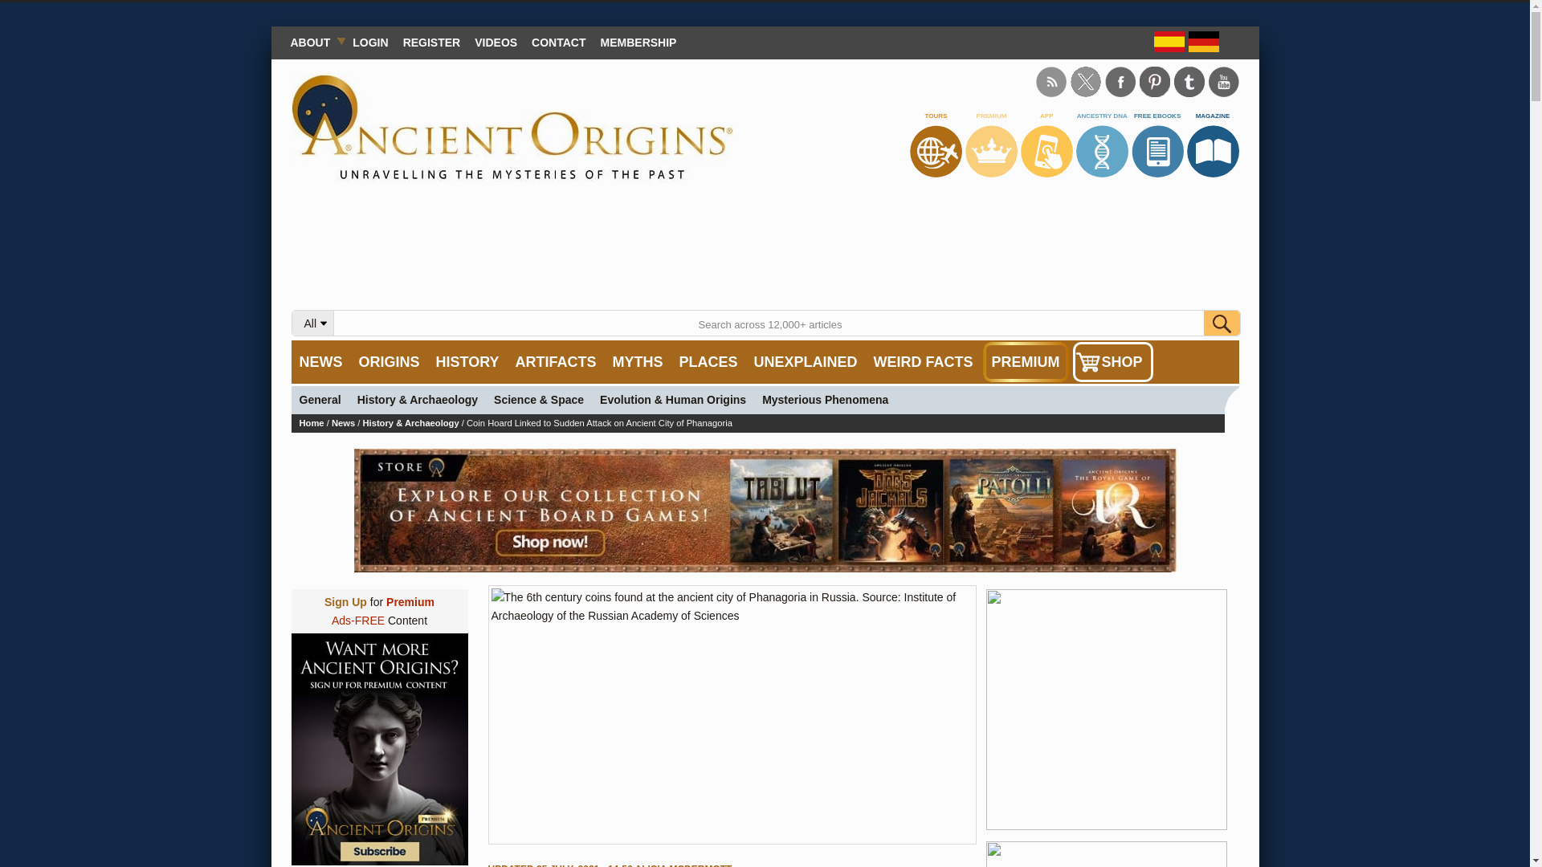 The width and height of the screenshot is (1542, 867). I want to click on Video Gallery, so click(495, 42).